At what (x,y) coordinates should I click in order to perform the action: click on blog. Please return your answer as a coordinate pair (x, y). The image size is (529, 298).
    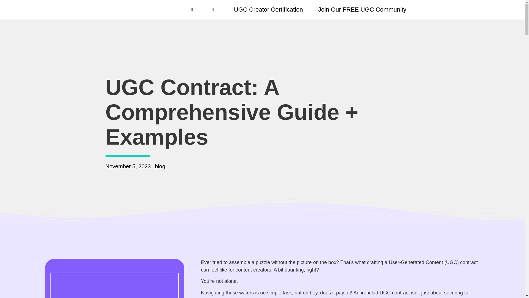
    Looking at the image, I should click on (160, 166).